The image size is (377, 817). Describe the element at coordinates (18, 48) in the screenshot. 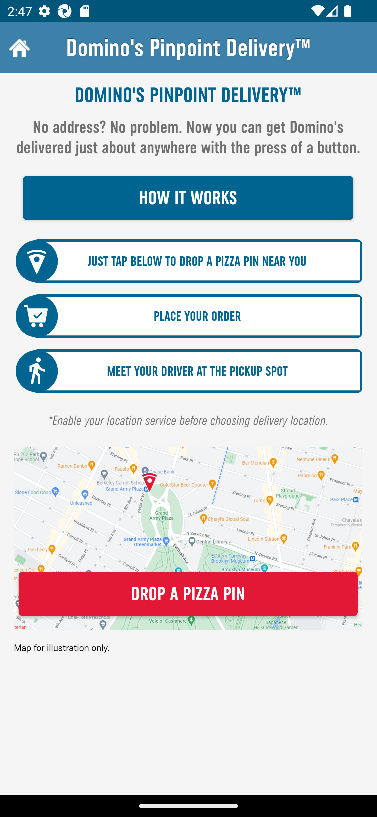

I see `Home` at that location.